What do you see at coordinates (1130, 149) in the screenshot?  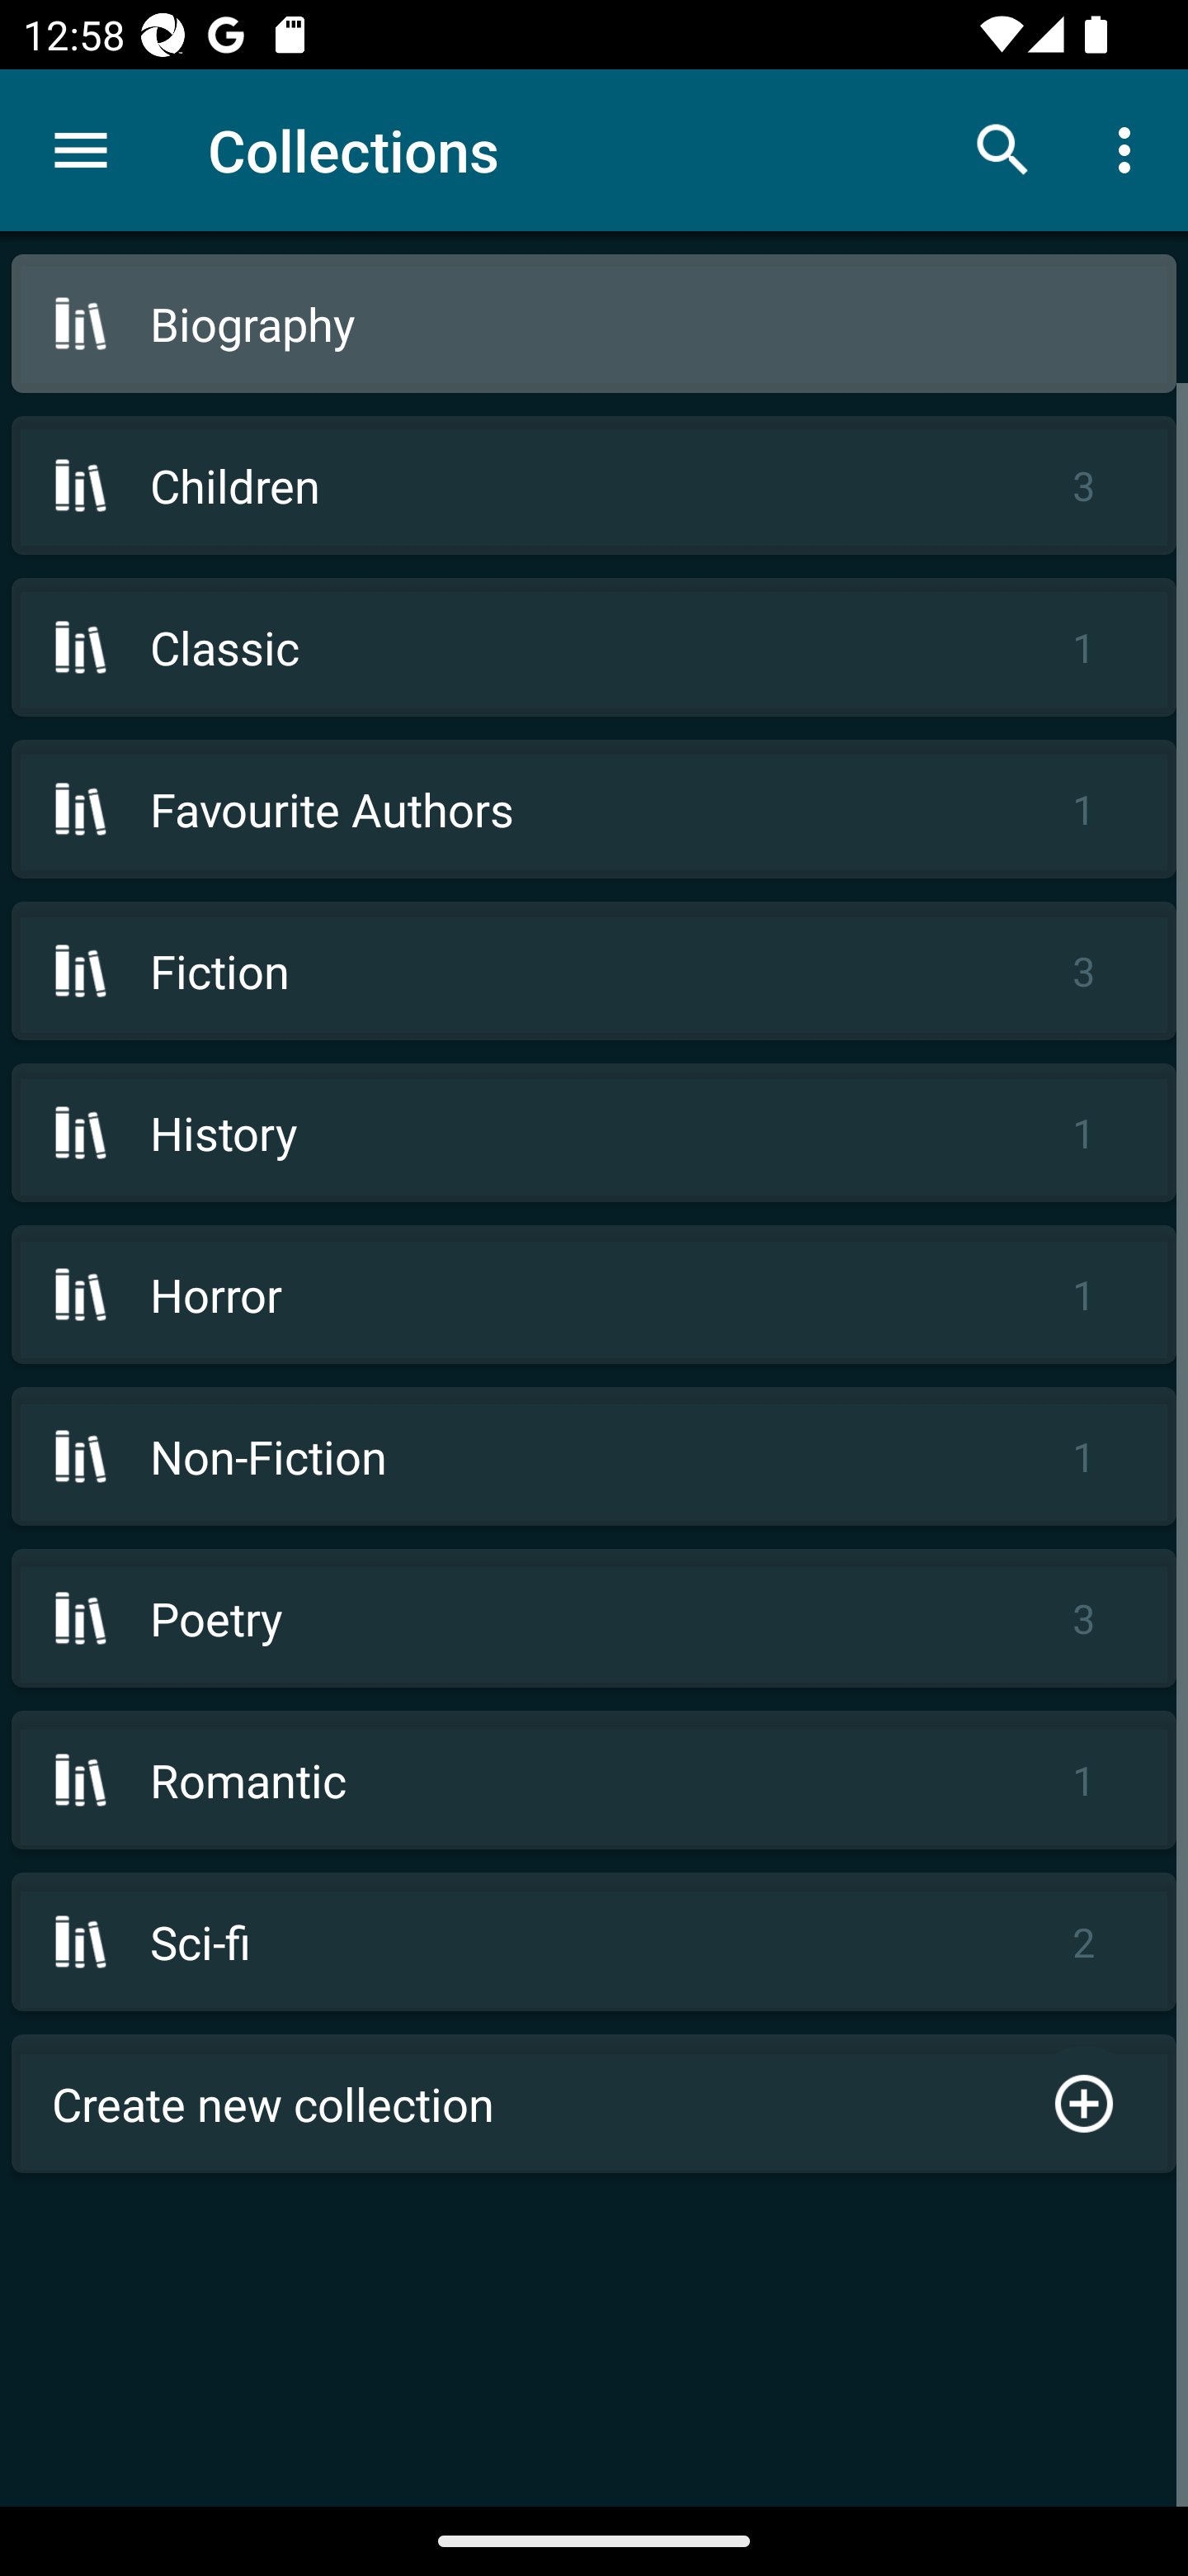 I see `More options` at bounding box center [1130, 149].